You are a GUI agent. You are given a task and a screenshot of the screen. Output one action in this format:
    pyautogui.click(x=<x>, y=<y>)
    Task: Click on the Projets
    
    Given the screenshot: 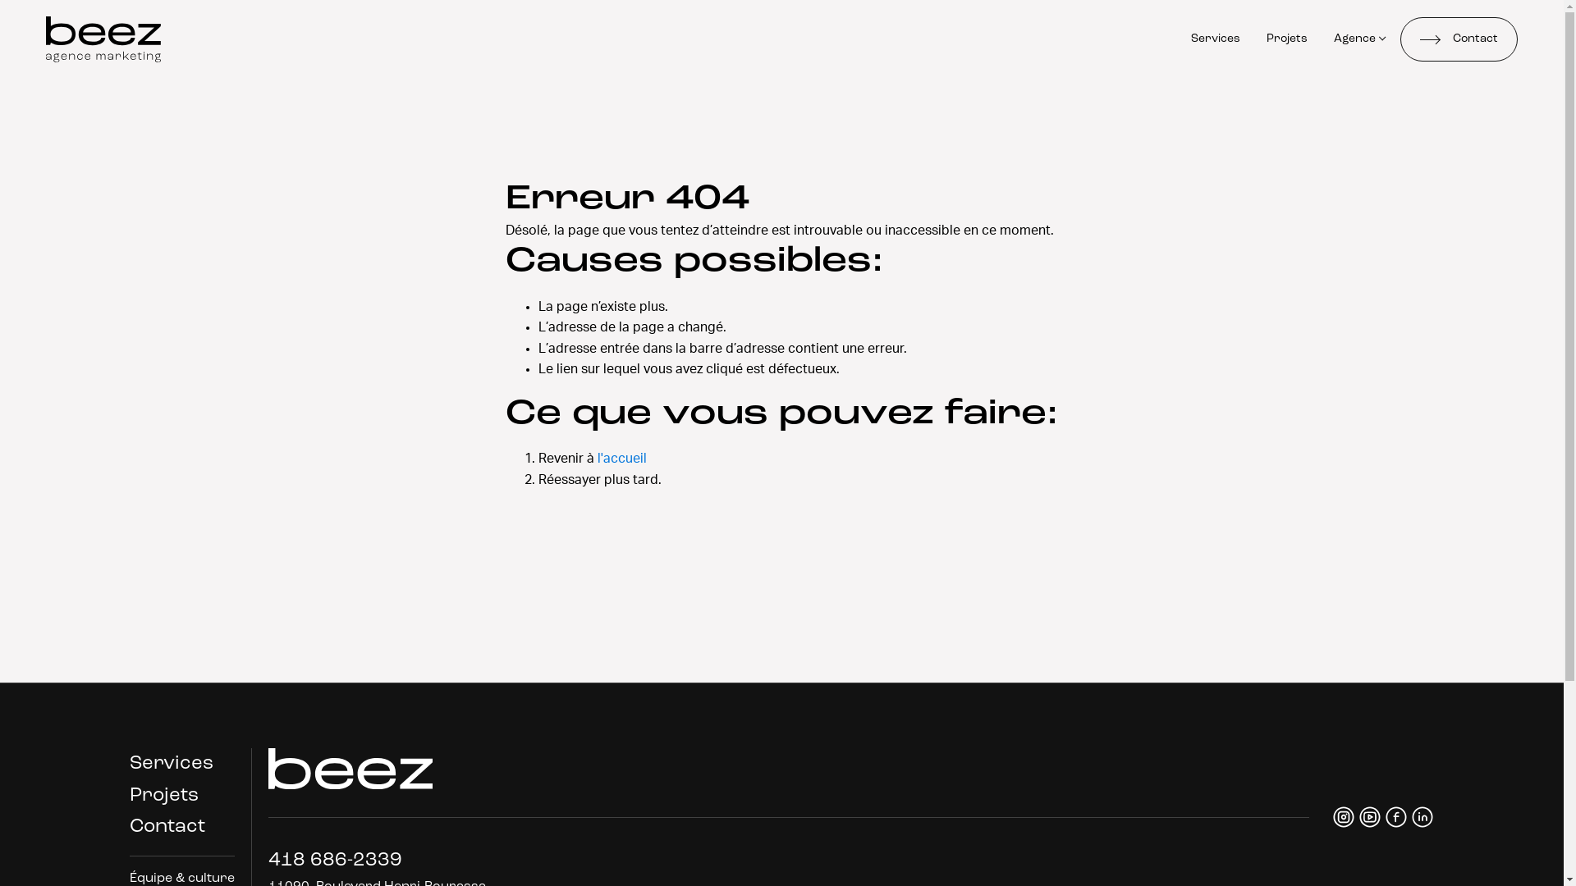 What is the action you would take?
    pyautogui.click(x=1287, y=39)
    